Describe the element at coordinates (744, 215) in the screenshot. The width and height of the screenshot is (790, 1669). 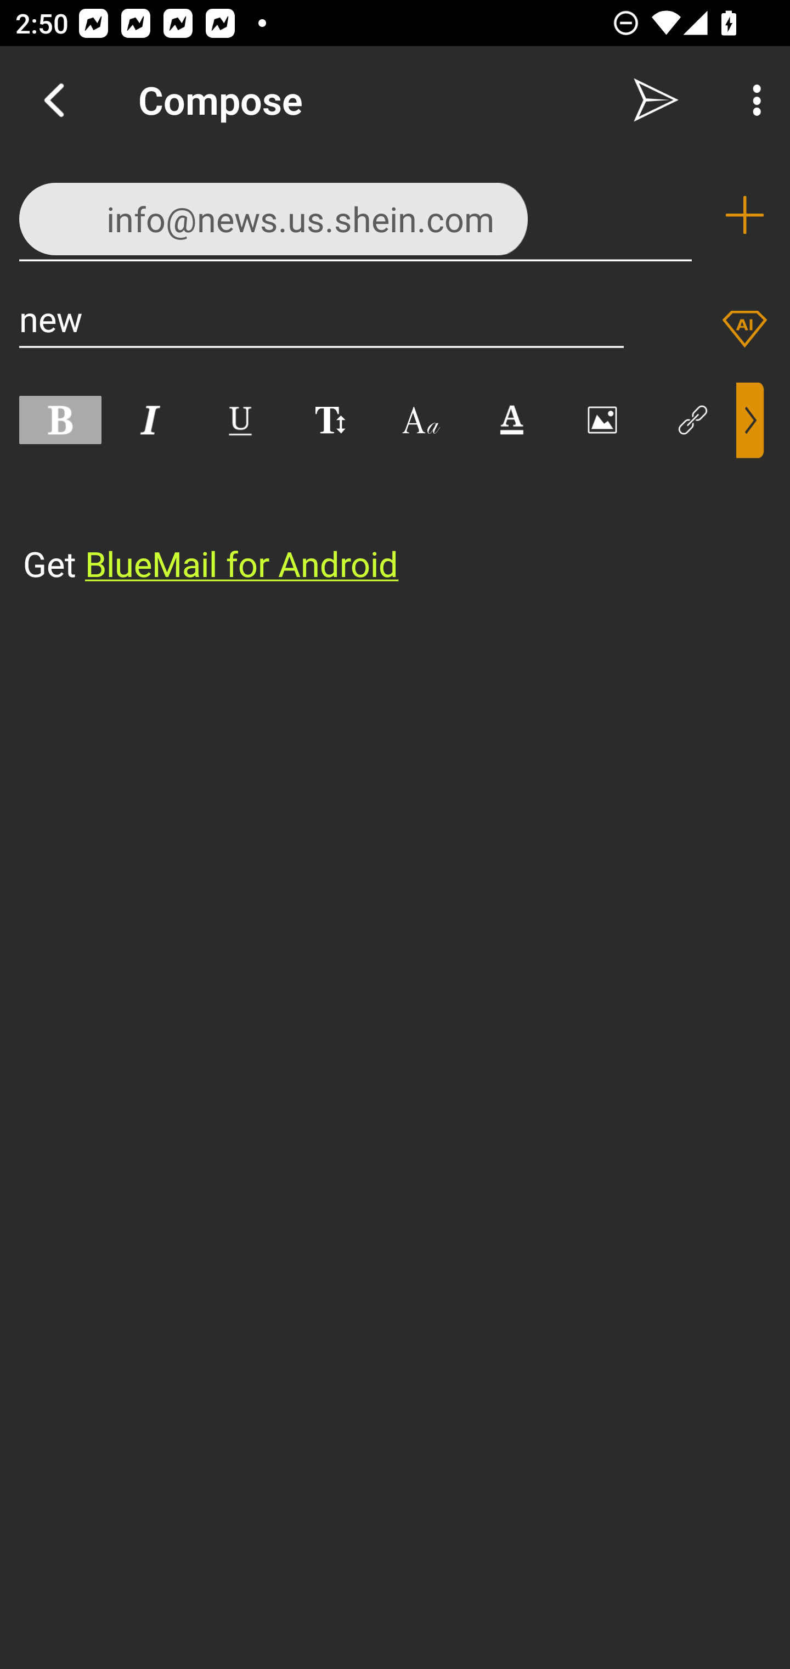
I see `Add recipient (To)` at that location.